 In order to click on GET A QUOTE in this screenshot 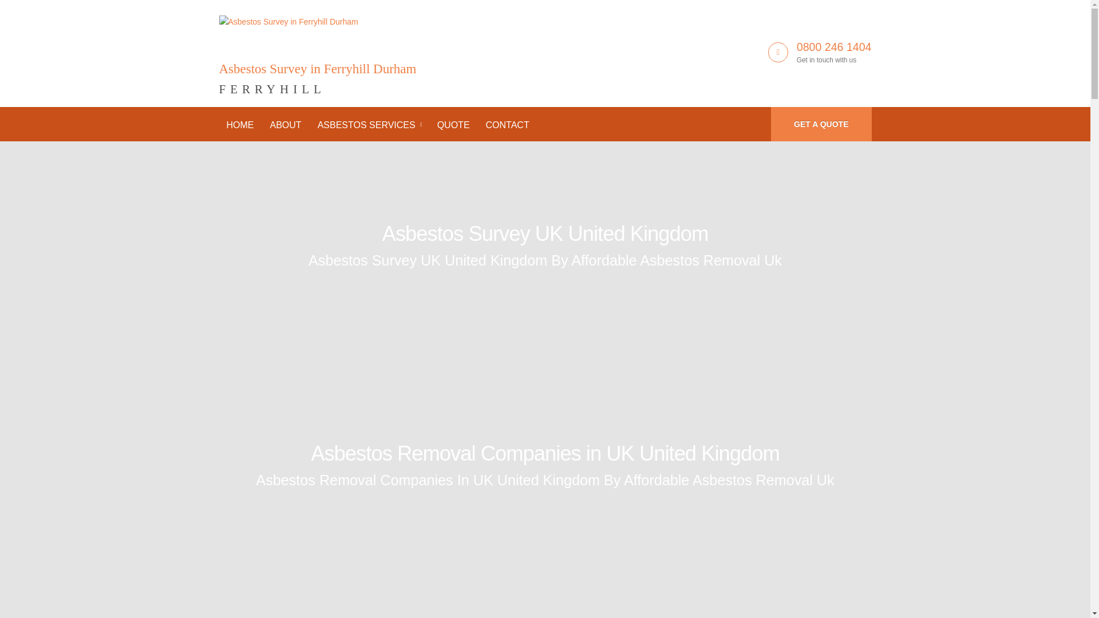, I will do `click(821, 124)`.